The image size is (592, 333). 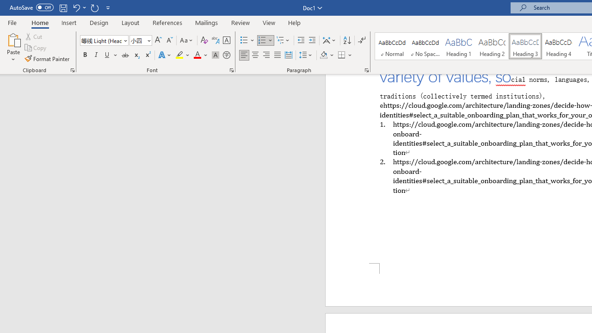 What do you see at coordinates (323, 55) in the screenshot?
I see `Shading RGB(0, 0, 0)` at bounding box center [323, 55].